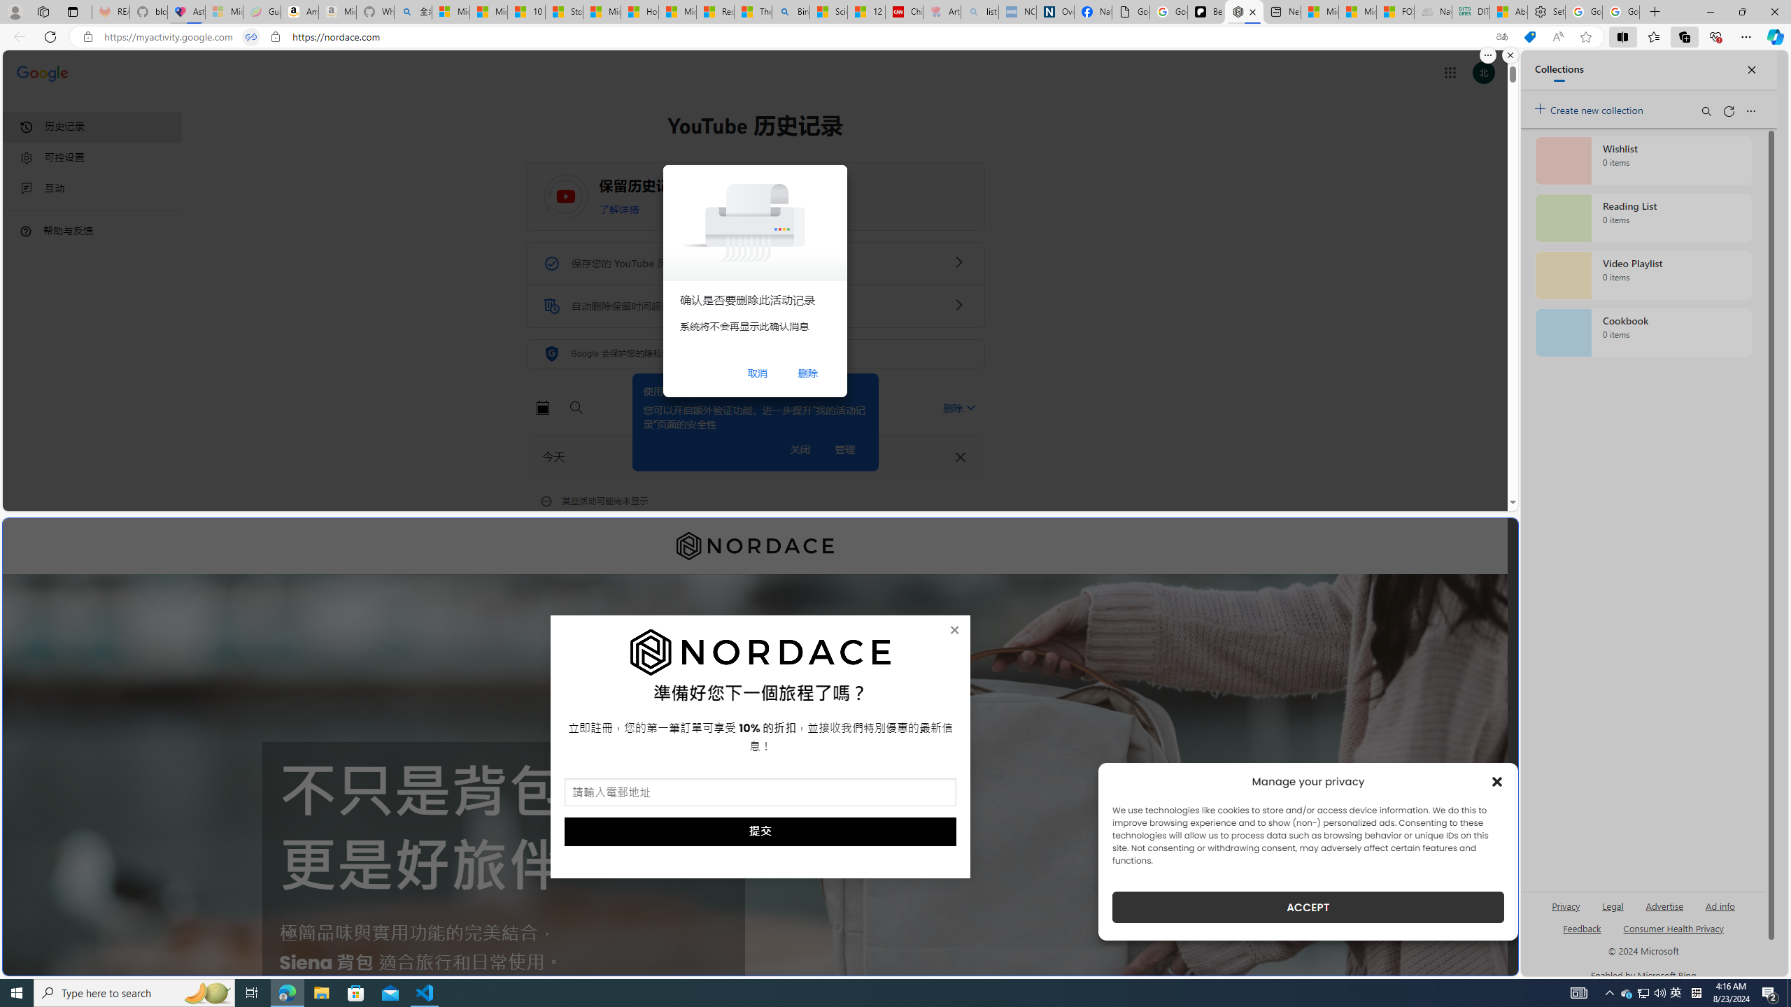 The width and height of the screenshot is (1791, 1007). I want to click on How I Got Rid of Microsoft Edge's Unnecessary Features, so click(639, 12).